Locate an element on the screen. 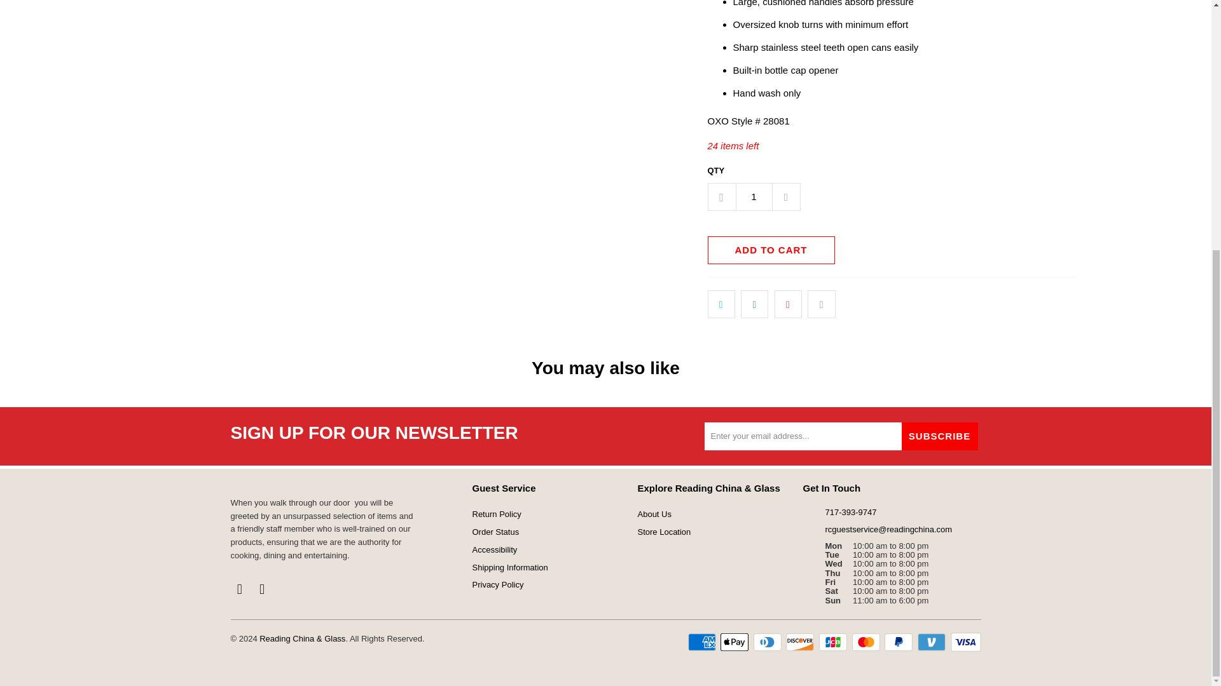  Share this on Facebook is located at coordinates (754, 304).